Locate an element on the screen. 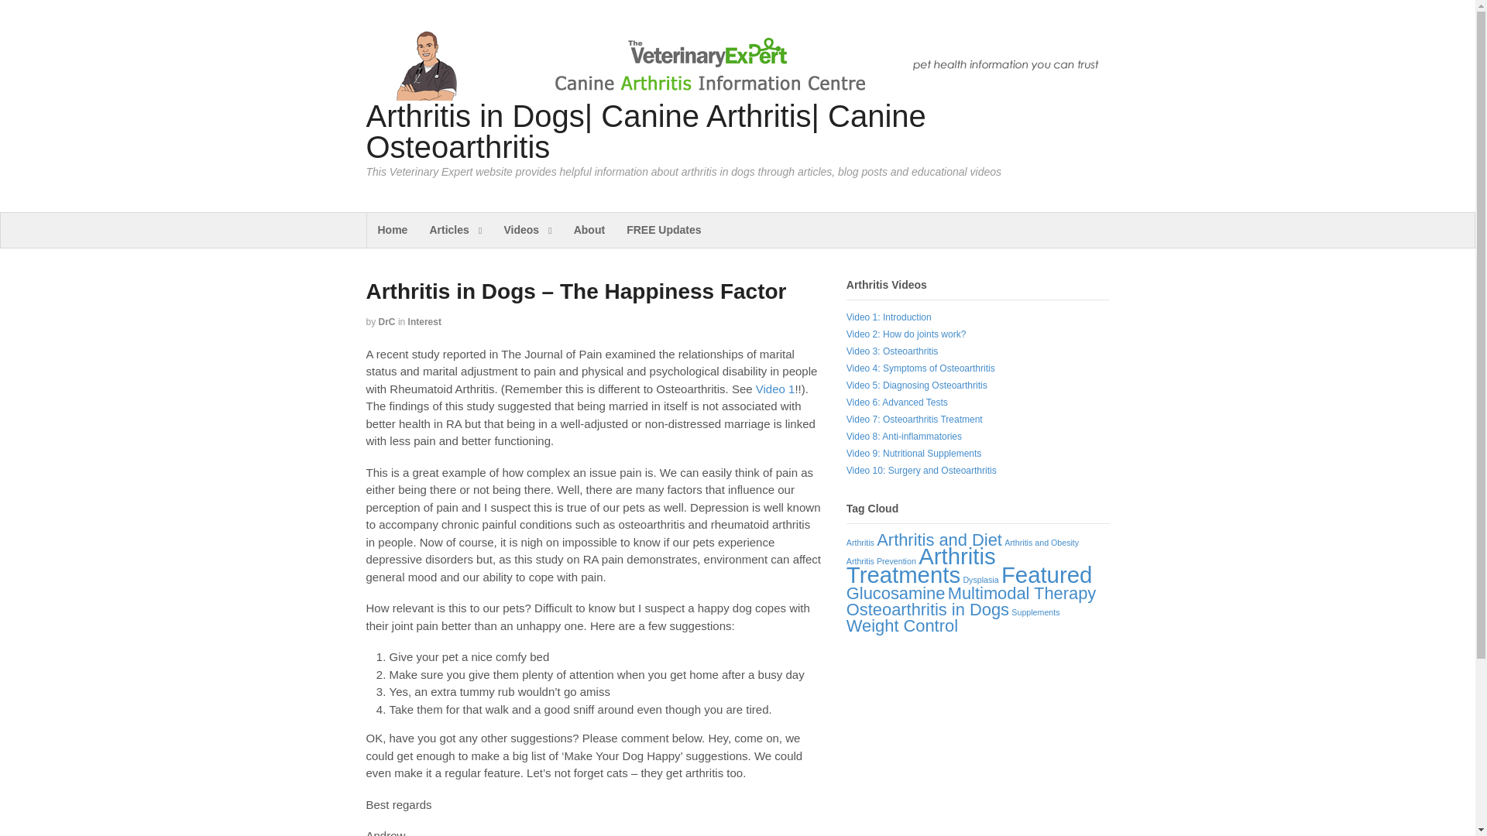 The height and width of the screenshot is (836, 1487). DrC is located at coordinates (387, 322).